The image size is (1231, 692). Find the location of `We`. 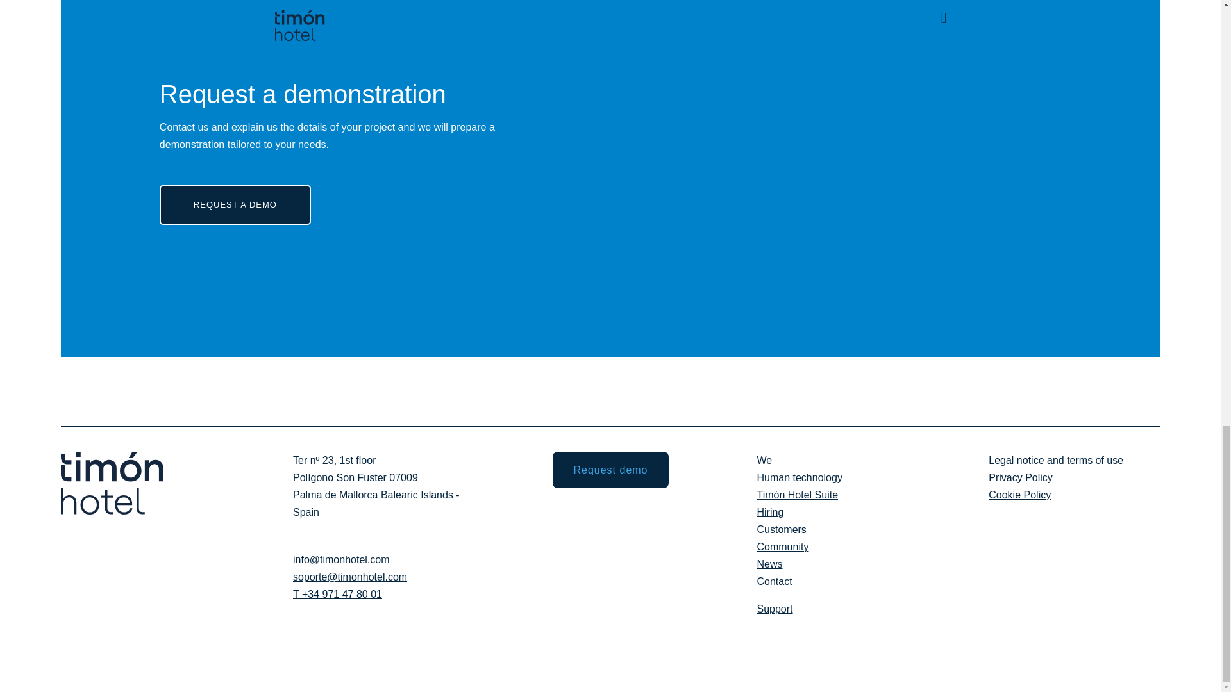

We is located at coordinates (764, 460).